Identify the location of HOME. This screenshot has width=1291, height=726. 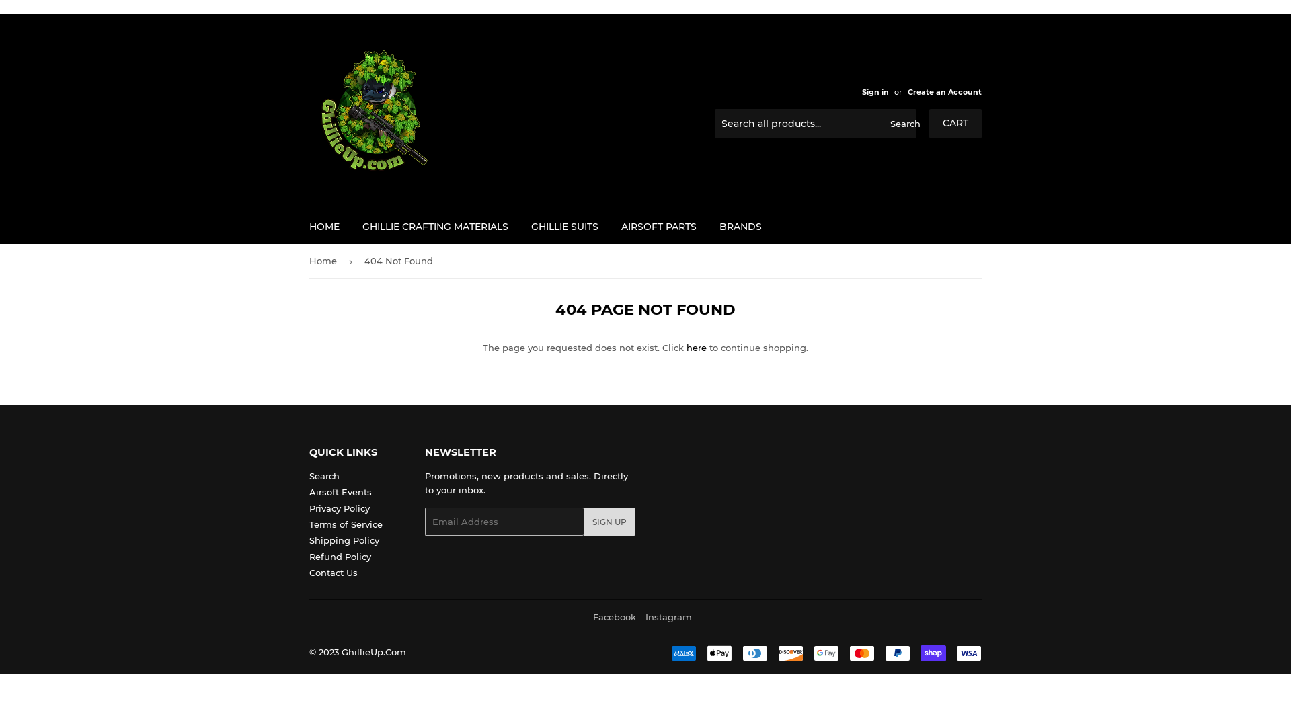
(324, 227).